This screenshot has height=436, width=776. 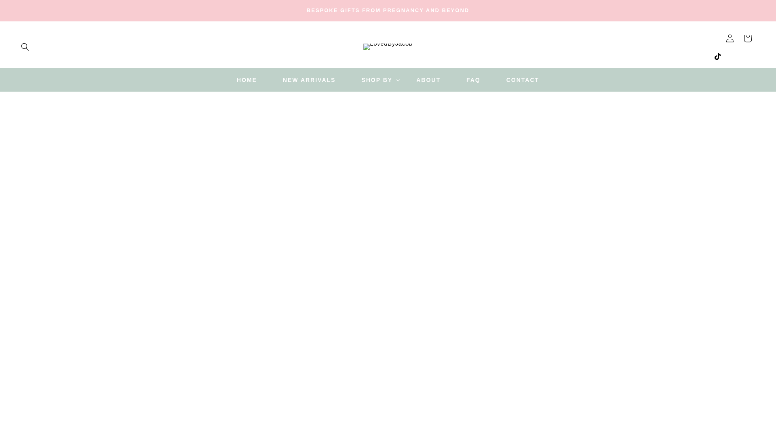 What do you see at coordinates (523, 80) in the screenshot?
I see `CONTACT` at bounding box center [523, 80].